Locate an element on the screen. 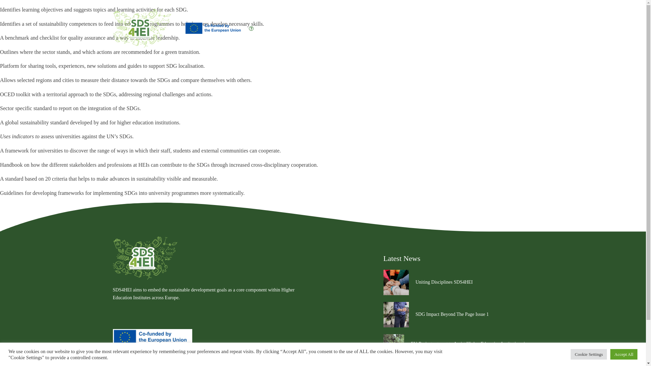 This screenshot has height=366, width=651. SDG Impact Beyond The Page Issue 1 is located at coordinates (452, 314).